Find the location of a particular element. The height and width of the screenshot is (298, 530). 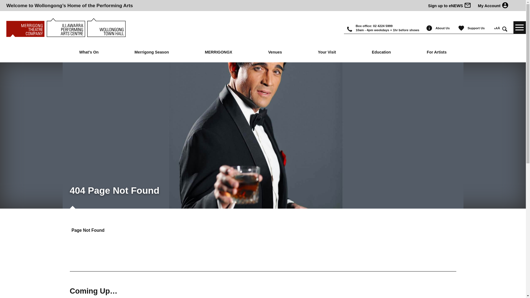

Sign up to eNEWS is located at coordinates (446, 6).